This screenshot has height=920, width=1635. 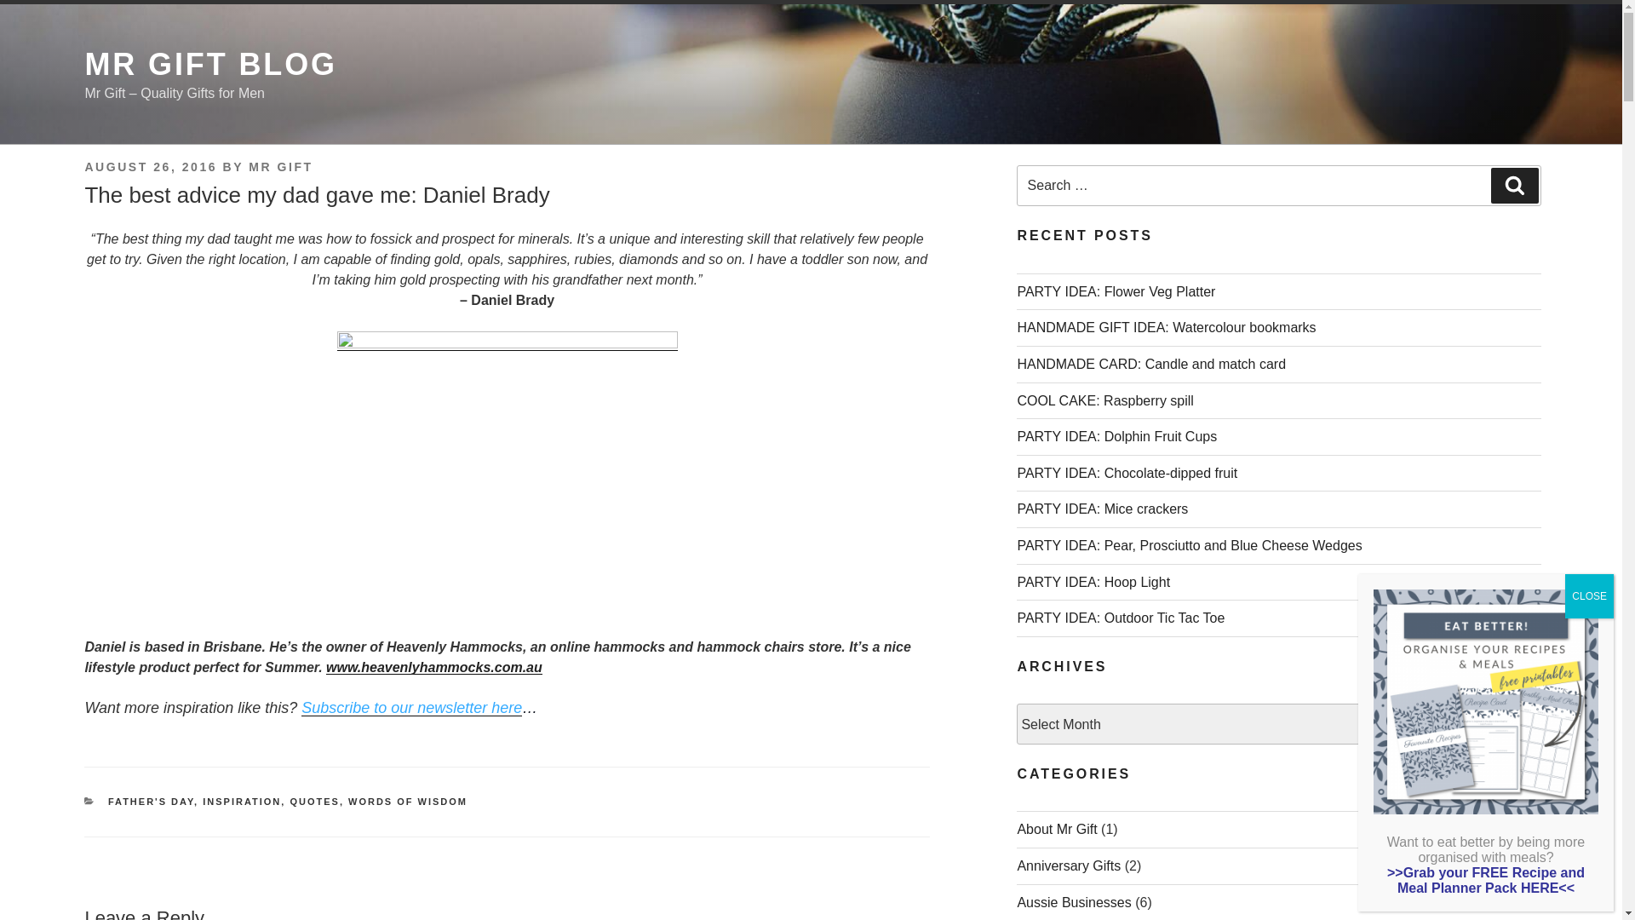 I want to click on CLOSE, so click(x=1589, y=596).